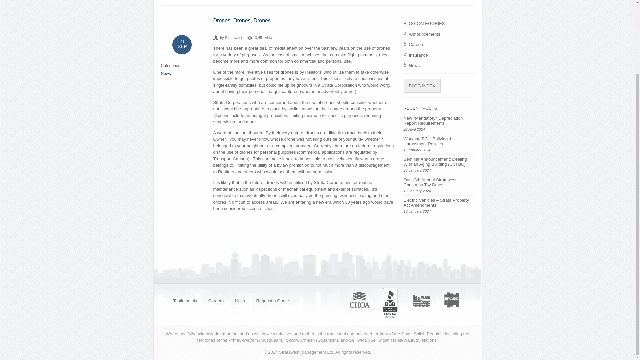 Image resolution: width=640 pixels, height=360 pixels. Describe the element at coordinates (439, 45) in the screenshot. I see `Careers` at that location.